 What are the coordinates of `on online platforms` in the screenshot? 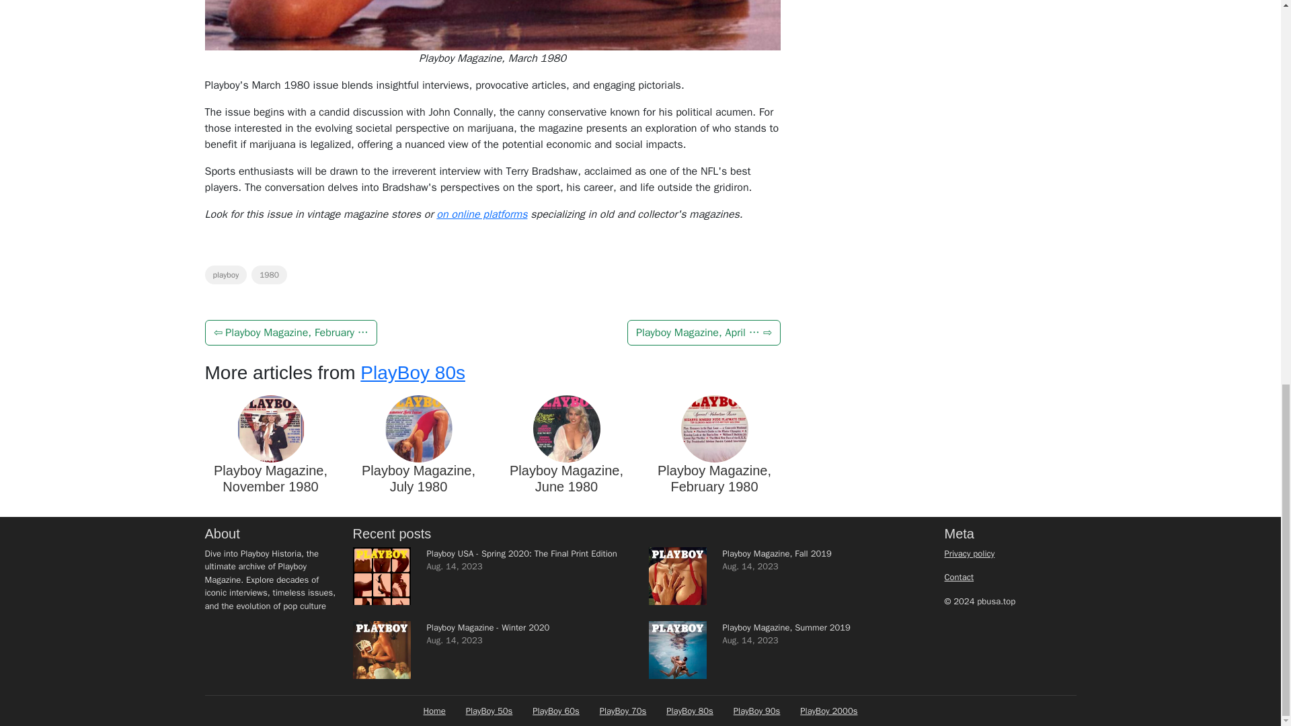 It's located at (481, 214).